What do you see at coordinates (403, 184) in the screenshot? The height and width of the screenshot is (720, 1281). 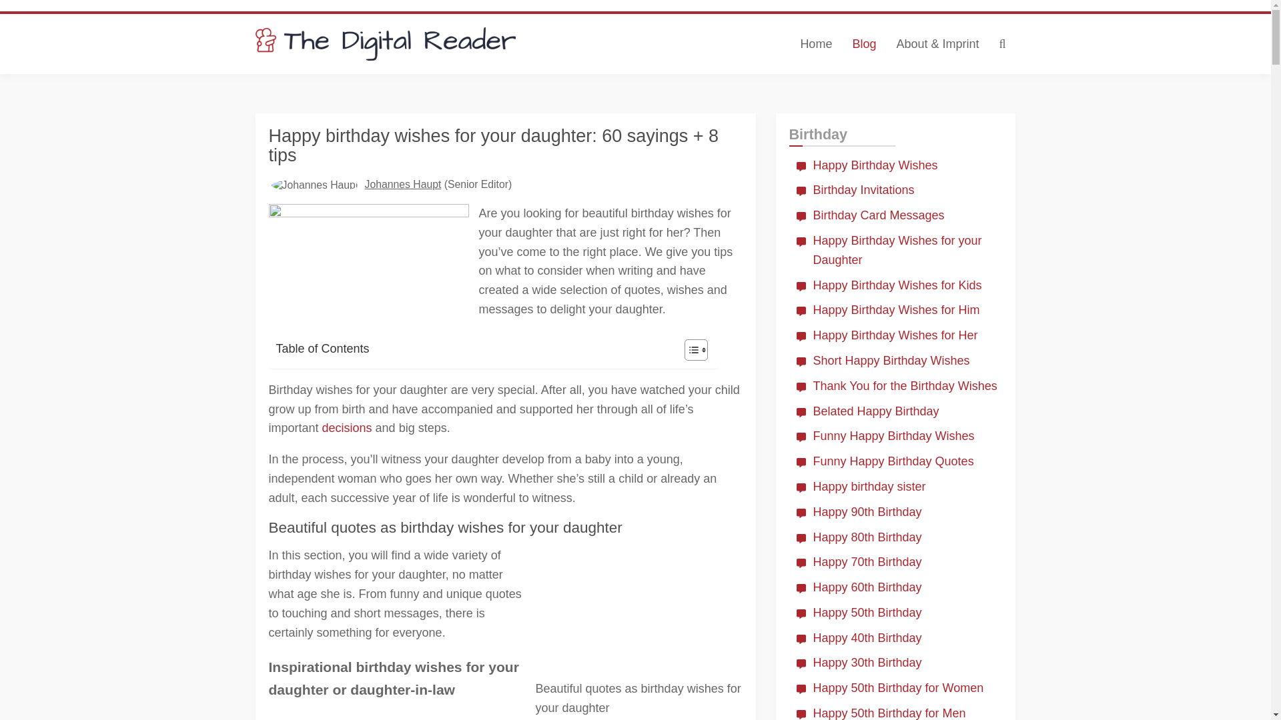 I see `Johannes Haupt` at bounding box center [403, 184].